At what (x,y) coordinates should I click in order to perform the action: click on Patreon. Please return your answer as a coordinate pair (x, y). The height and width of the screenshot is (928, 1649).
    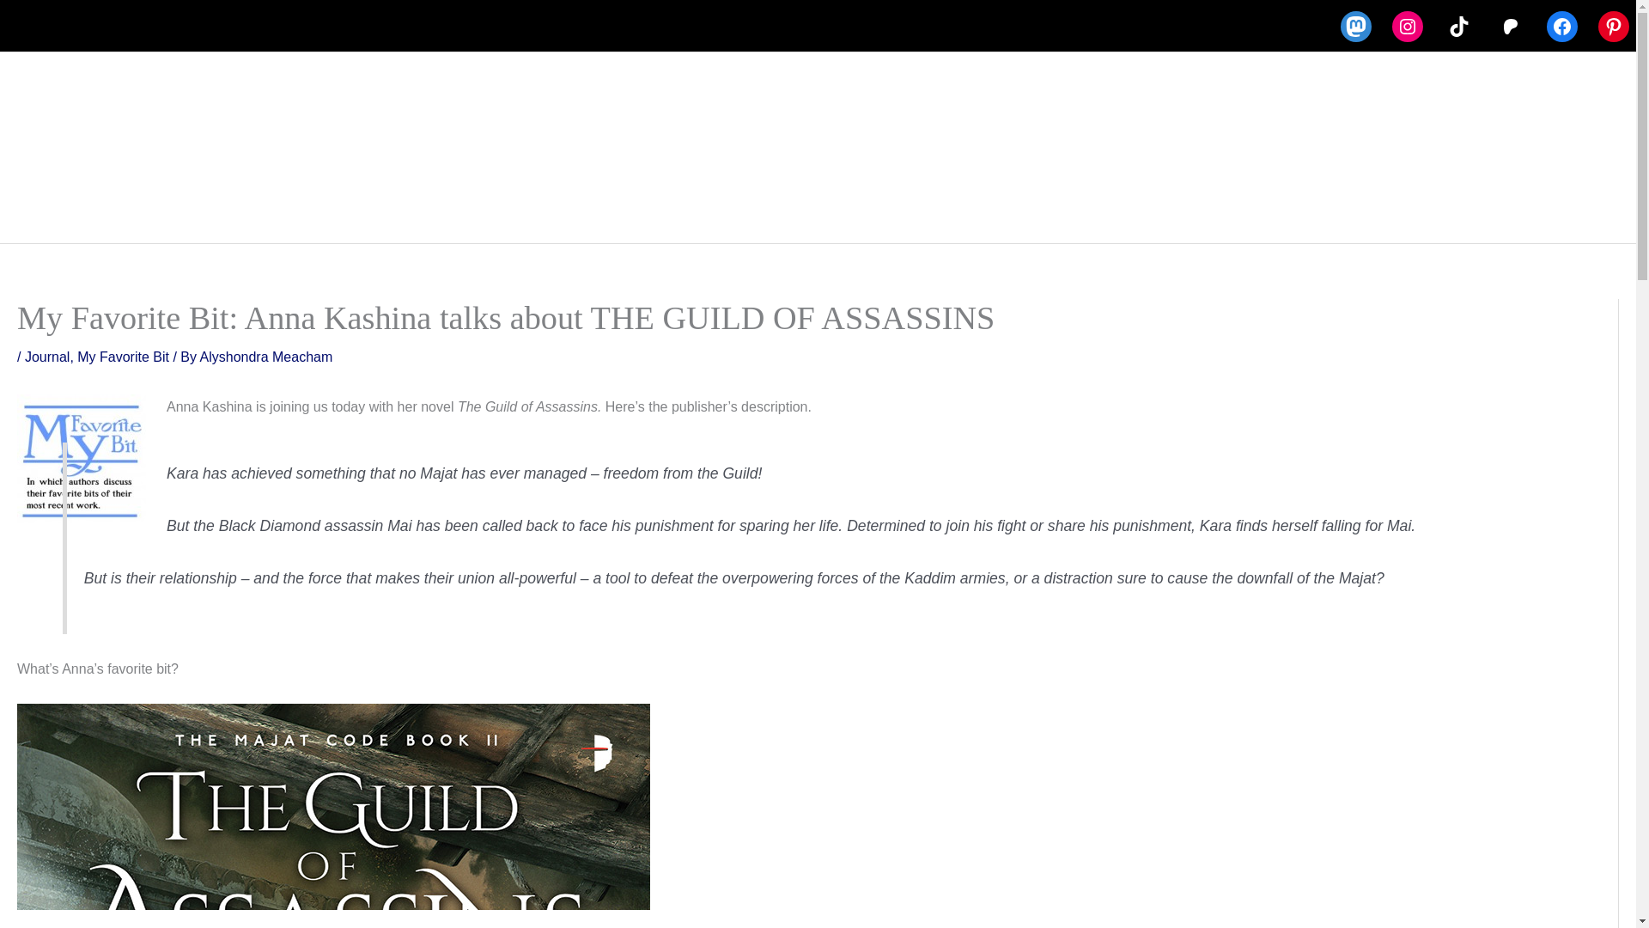
    Looking at the image, I should click on (1050, 212).